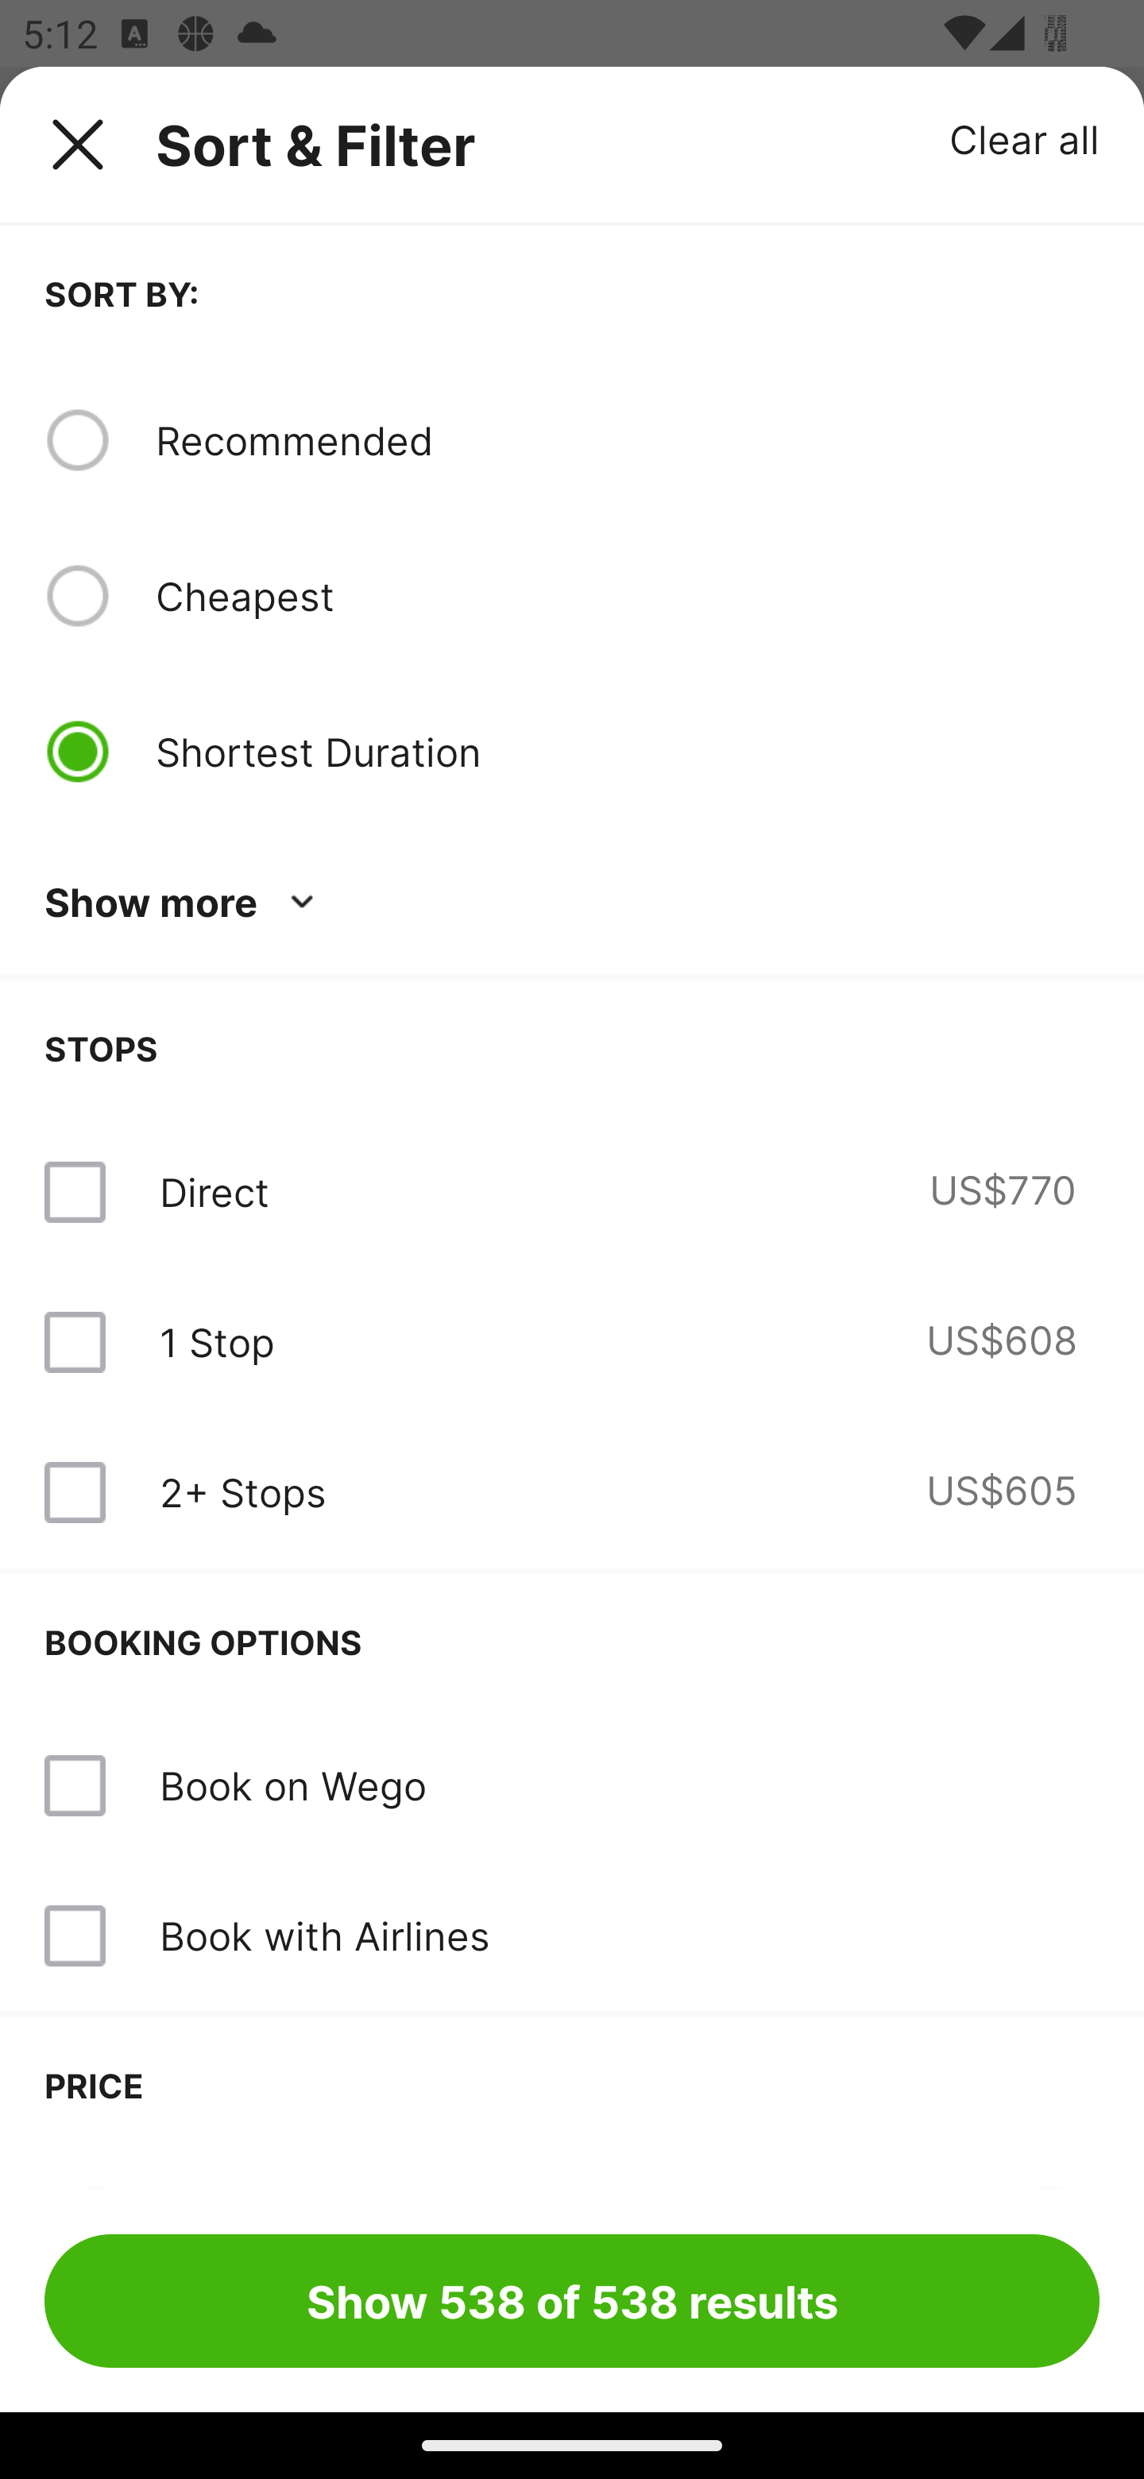 Image resolution: width=1144 pixels, height=2479 pixels. I want to click on Cheapest, so click(627, 596).